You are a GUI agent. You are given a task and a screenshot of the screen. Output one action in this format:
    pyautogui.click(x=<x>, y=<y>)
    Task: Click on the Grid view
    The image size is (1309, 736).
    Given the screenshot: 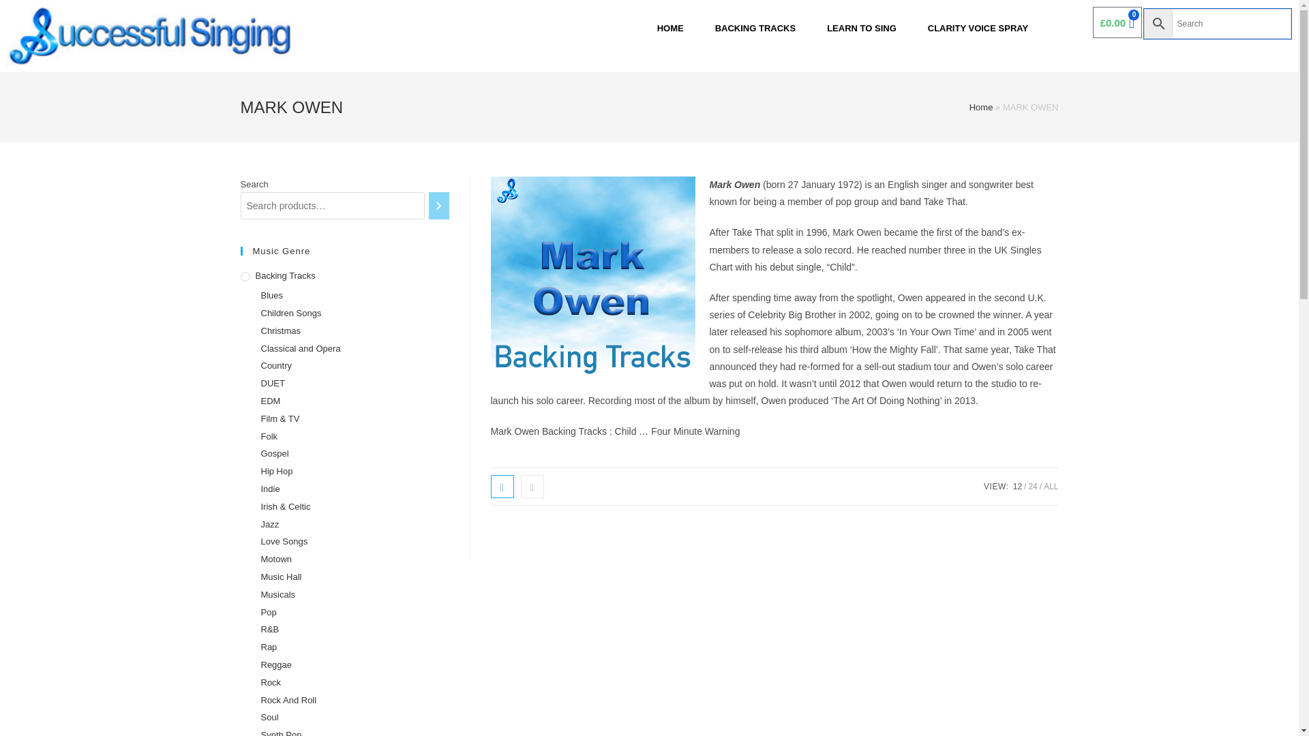 What is the action you would take?
    pyautogui.click(x=502, y=487)
    